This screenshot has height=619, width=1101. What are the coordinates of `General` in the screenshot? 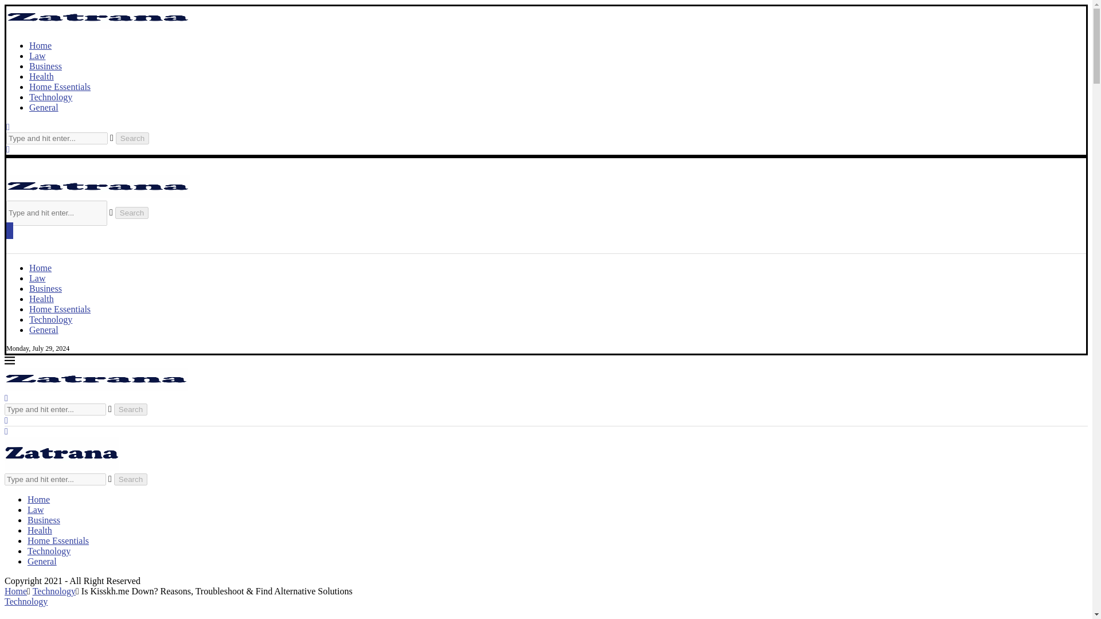 It's located at (42, 561).